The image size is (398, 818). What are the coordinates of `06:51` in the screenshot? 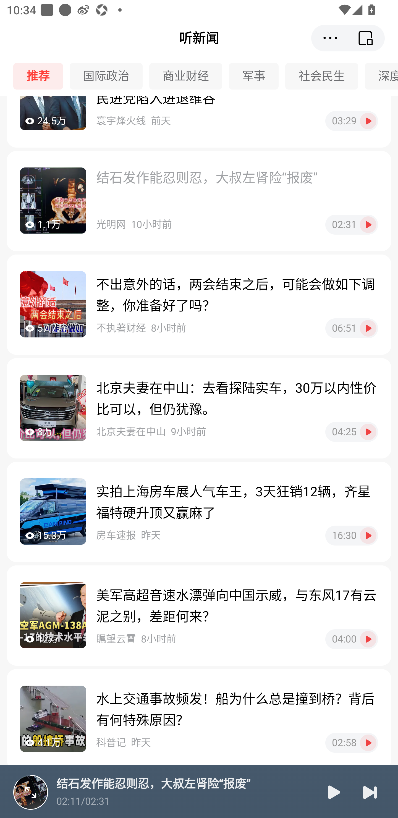 It's located at (352, 328).